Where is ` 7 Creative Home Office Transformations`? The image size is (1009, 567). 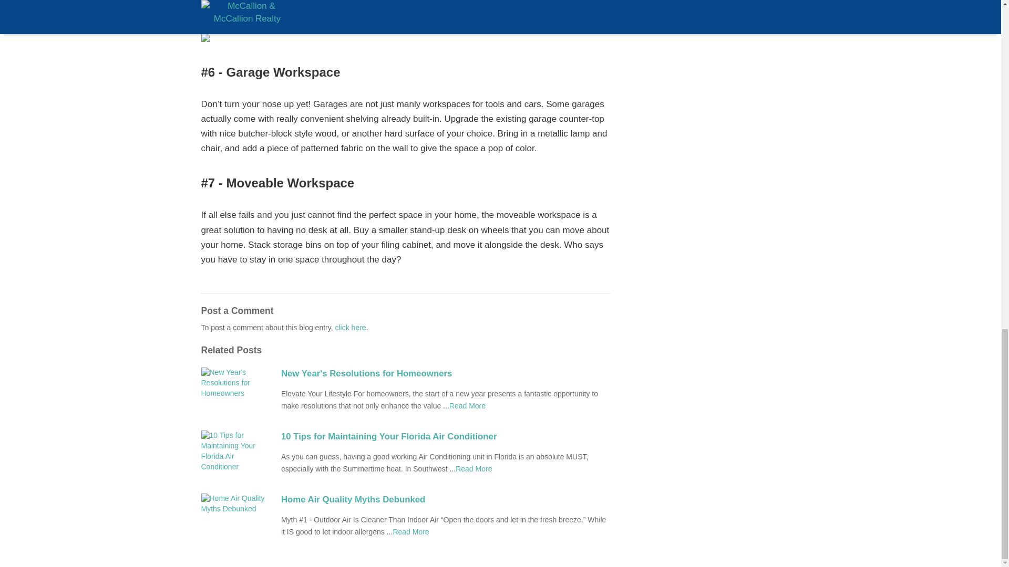
 7 Creative Home Office Transformations is located at coordinates (467, 405).